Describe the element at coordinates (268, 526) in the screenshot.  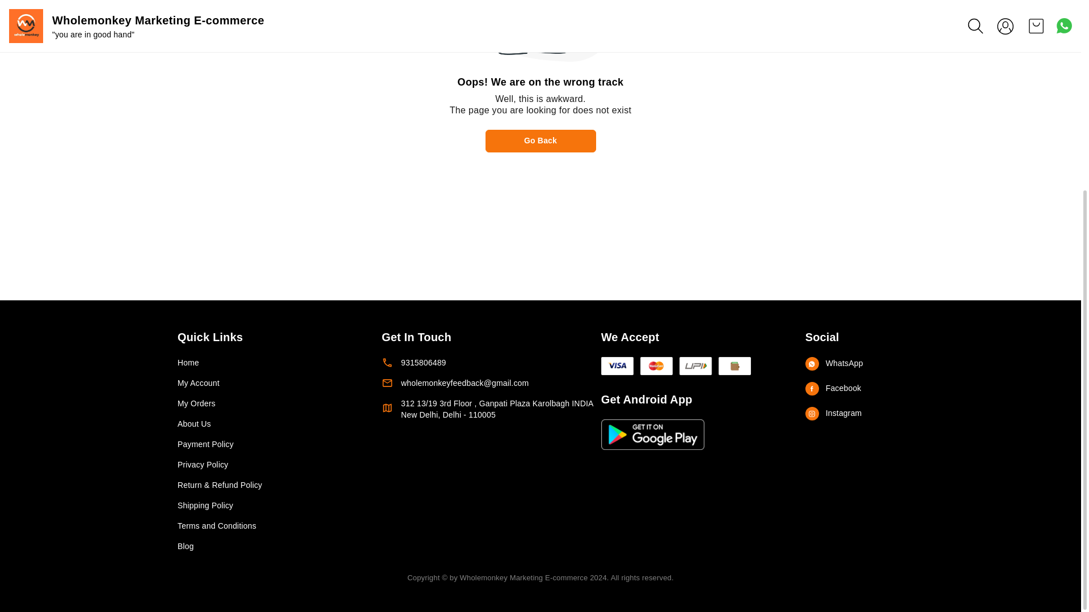
I see `Terms and Conditions` at that location.